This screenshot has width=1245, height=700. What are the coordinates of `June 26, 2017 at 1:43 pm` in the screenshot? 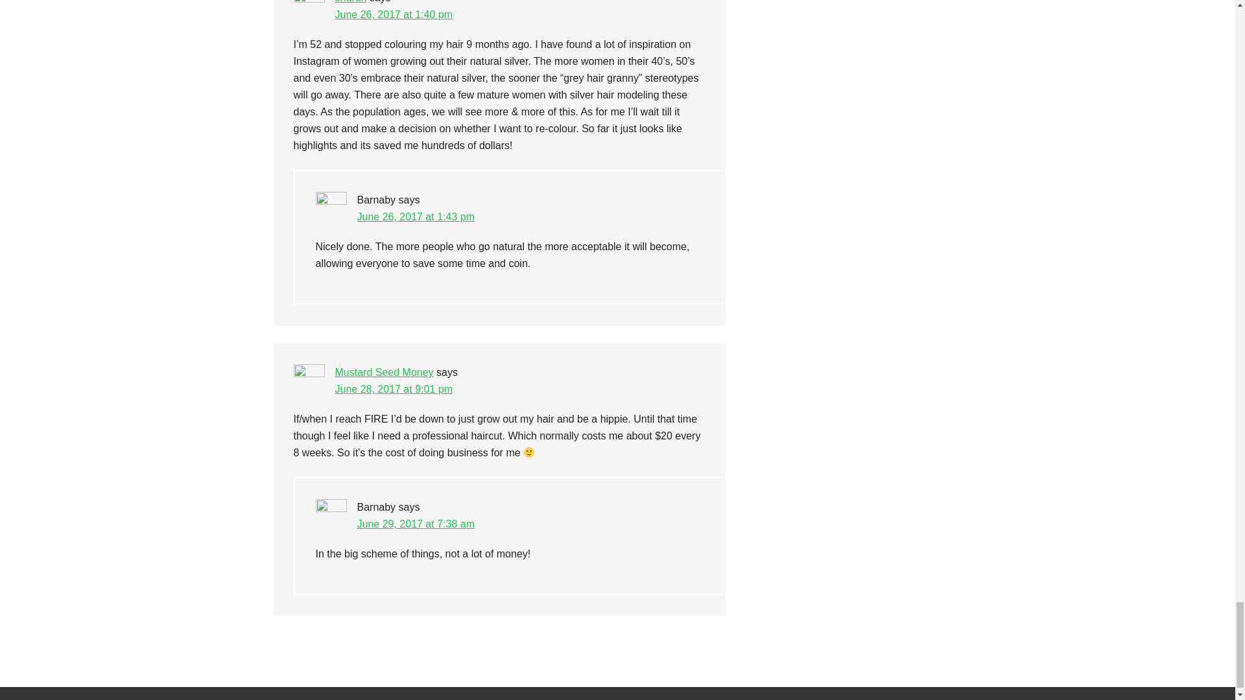 It's located at (415, 216).